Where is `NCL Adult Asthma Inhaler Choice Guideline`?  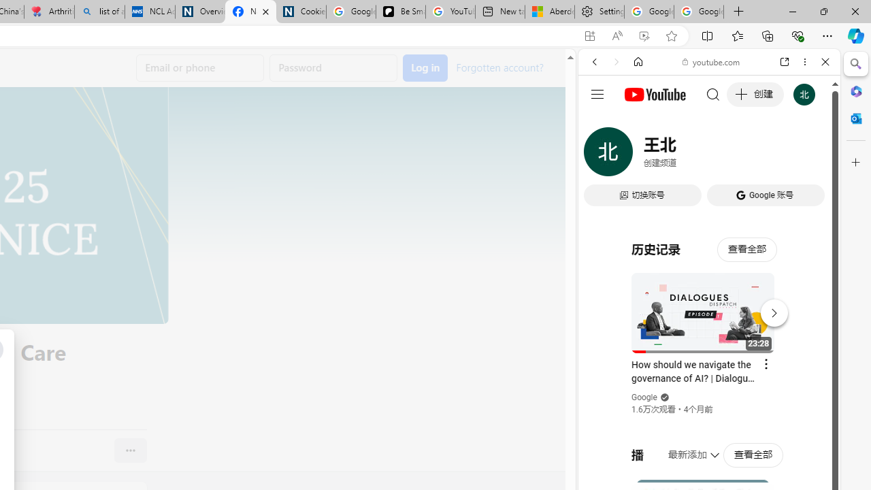
NCL Adult Asthma Inhaler Choice Guideline is located at coordinates (150, 12).